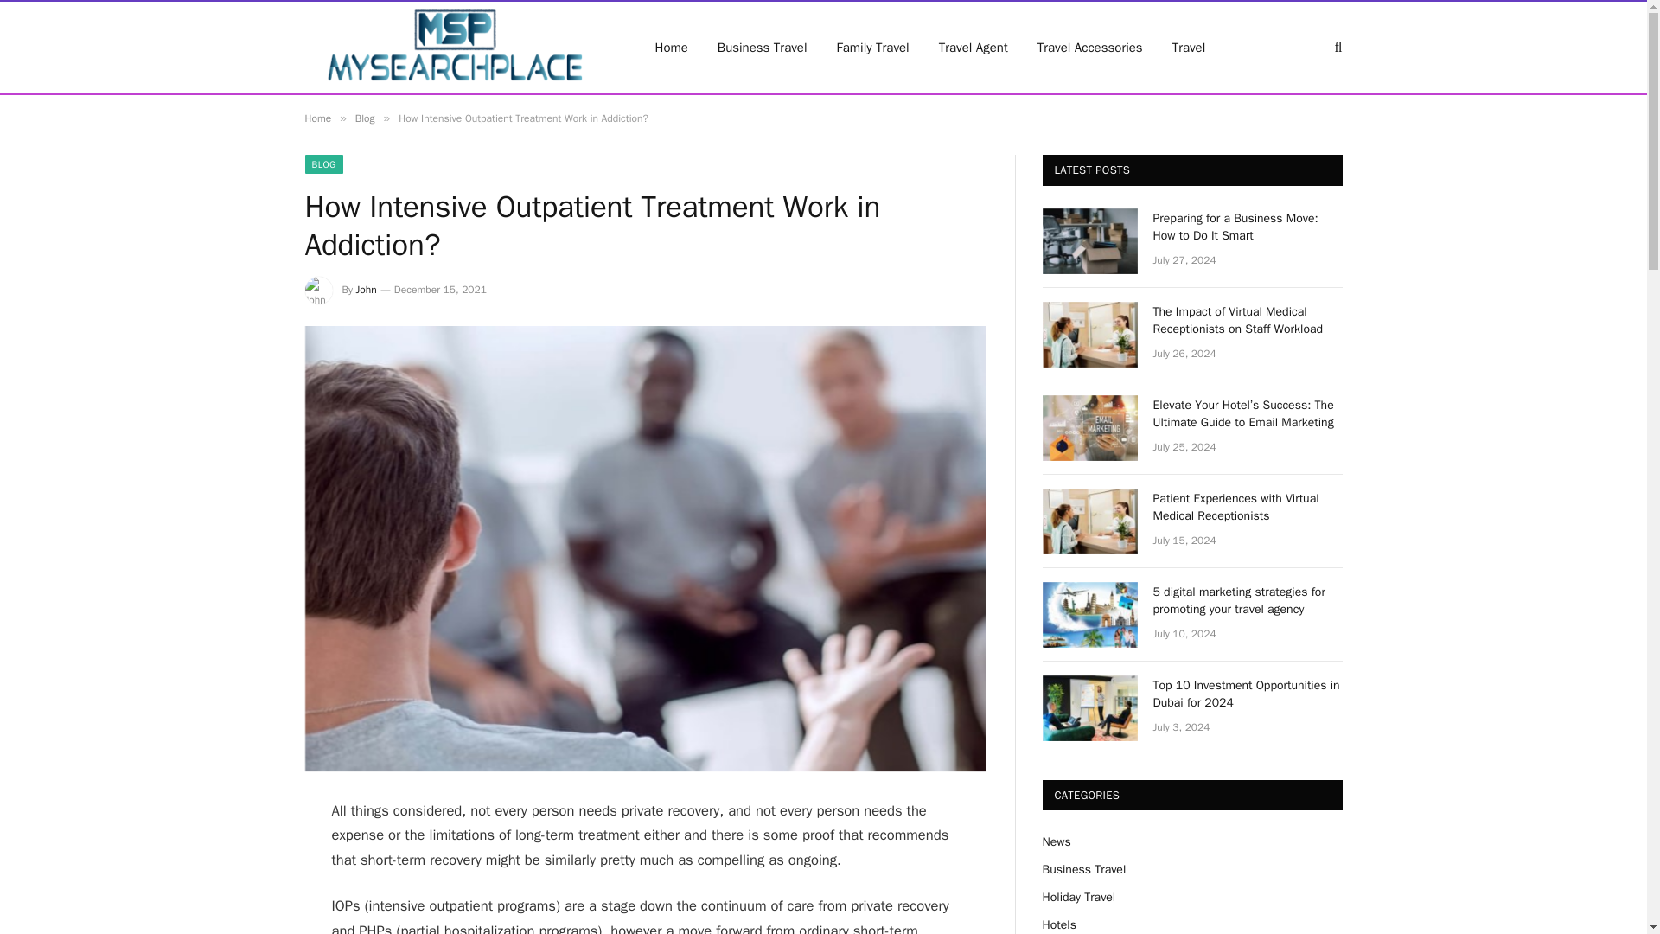 The width and height of the screenshot is (1660, 934). Describe the element at coordinates (367, 290) in the screenshot. I see `Posts by John` at that location.